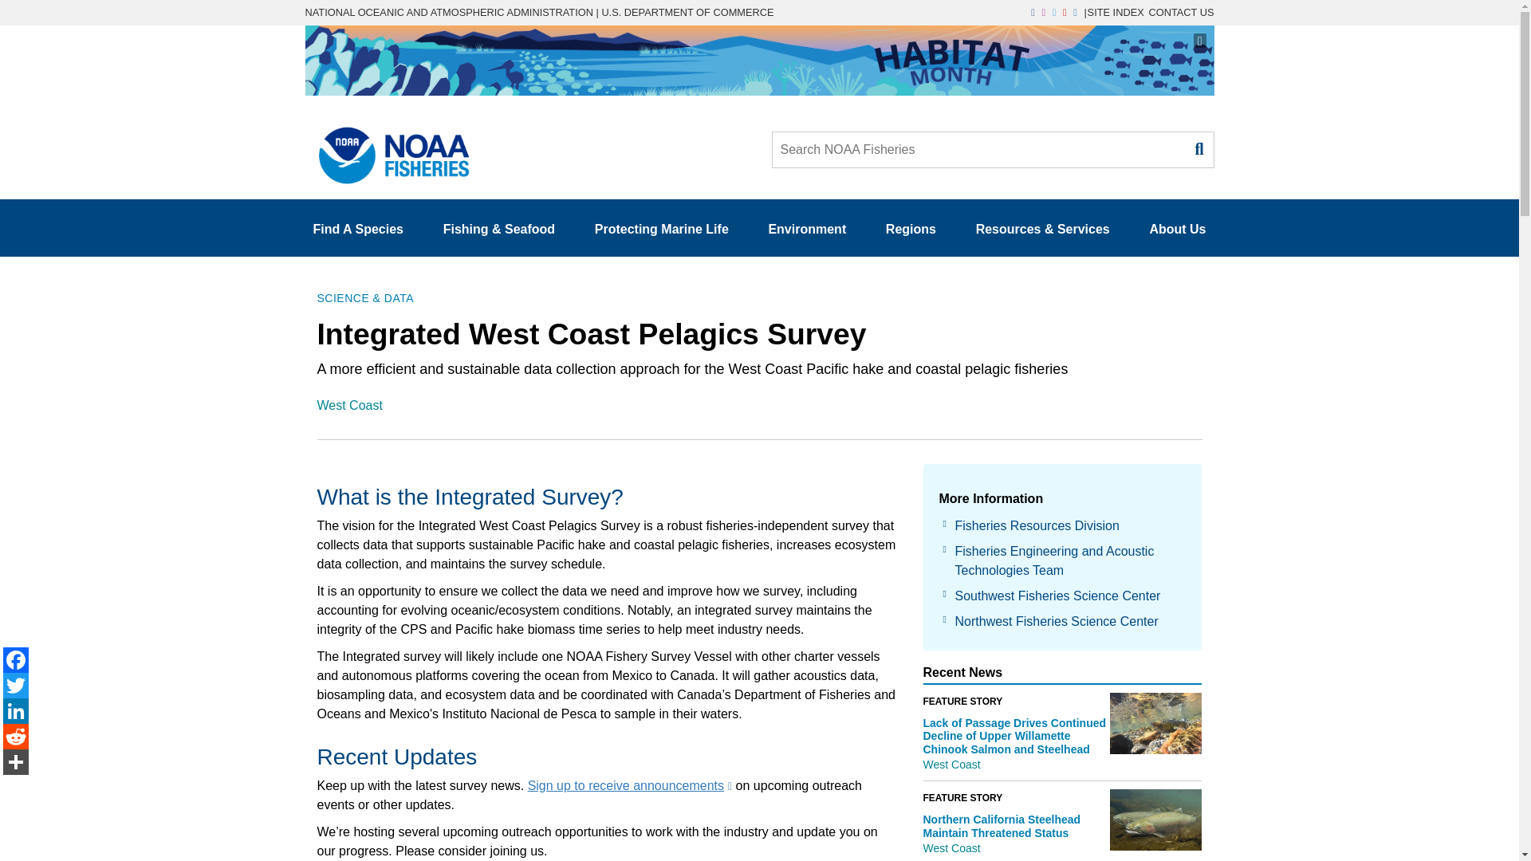  Describe the element at coordinates (358, 229) in the screenshot. I see `Find A Species` at that location.